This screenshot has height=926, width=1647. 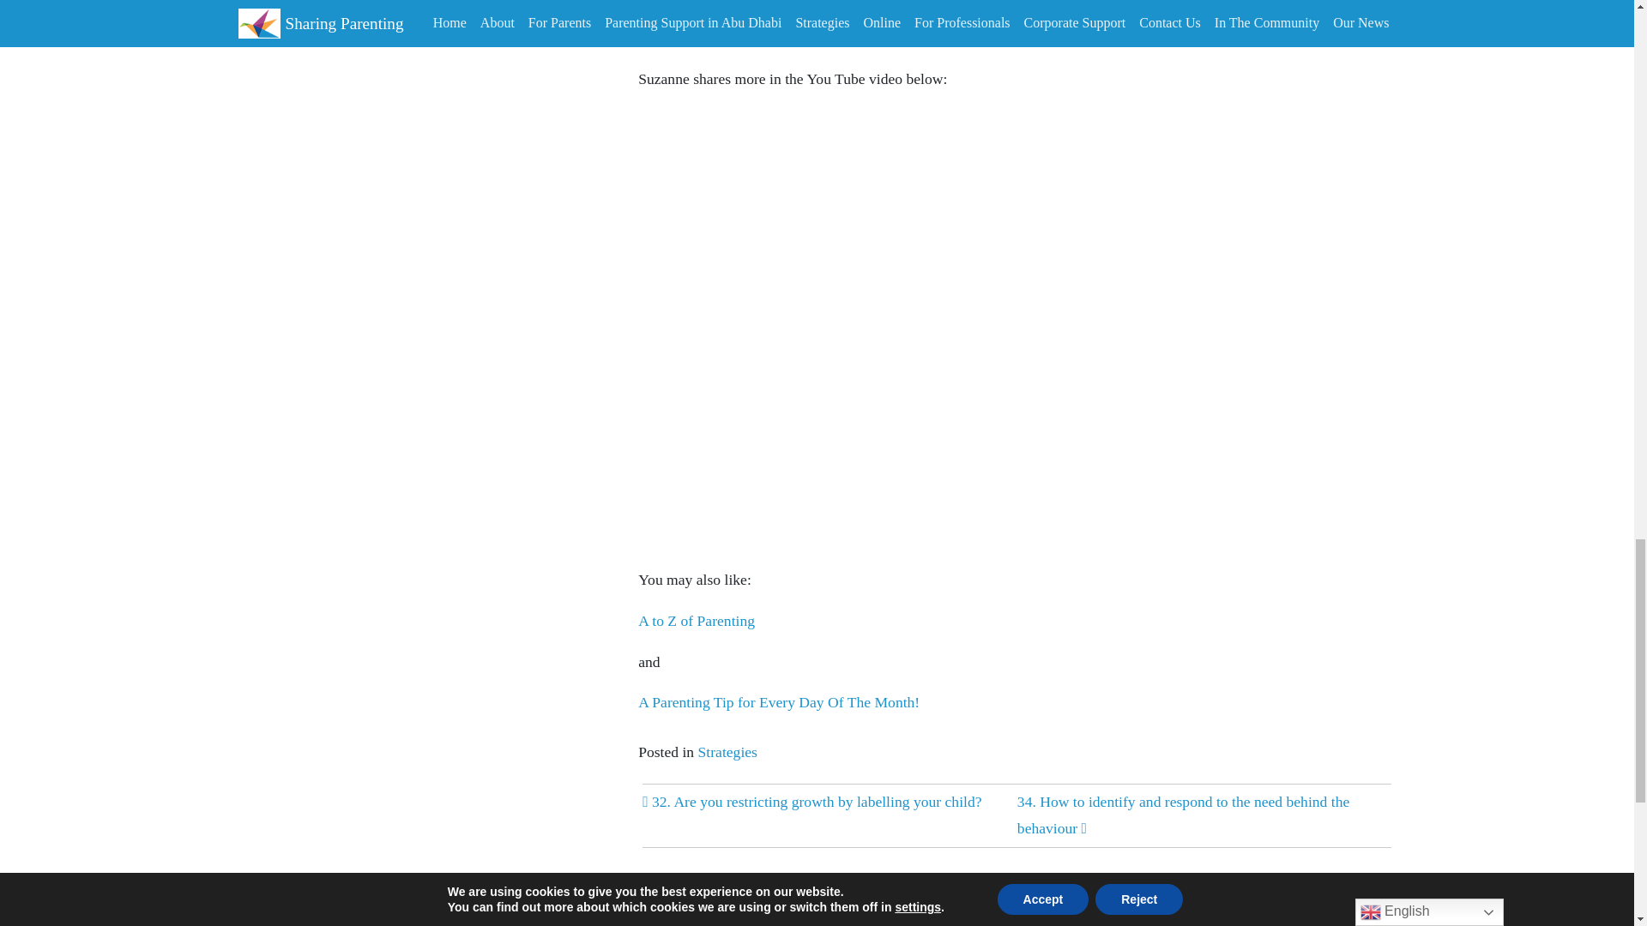 What do you see at coordinates (811, 801) in the screenshot?
I see ` 32. Are you restricting growth by labelling your child?` at bounding box center [811, 801].